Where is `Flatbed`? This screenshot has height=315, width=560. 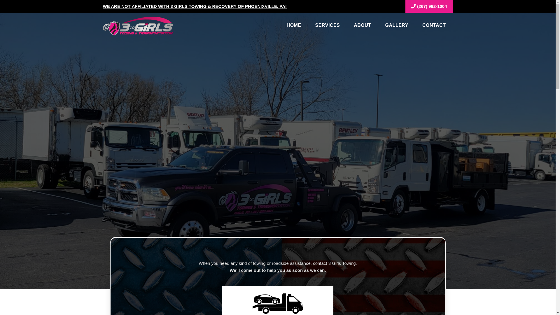
Flatbed is located at coordinates (278, 304).